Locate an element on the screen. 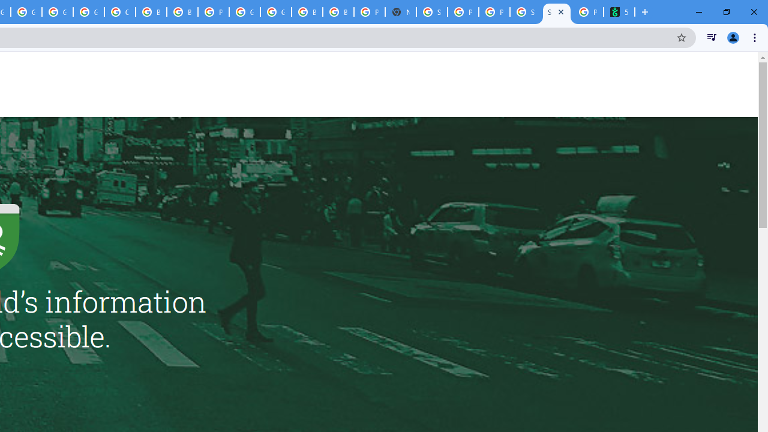  Sign in - Google Accounts is located at coordinates (432, 12).